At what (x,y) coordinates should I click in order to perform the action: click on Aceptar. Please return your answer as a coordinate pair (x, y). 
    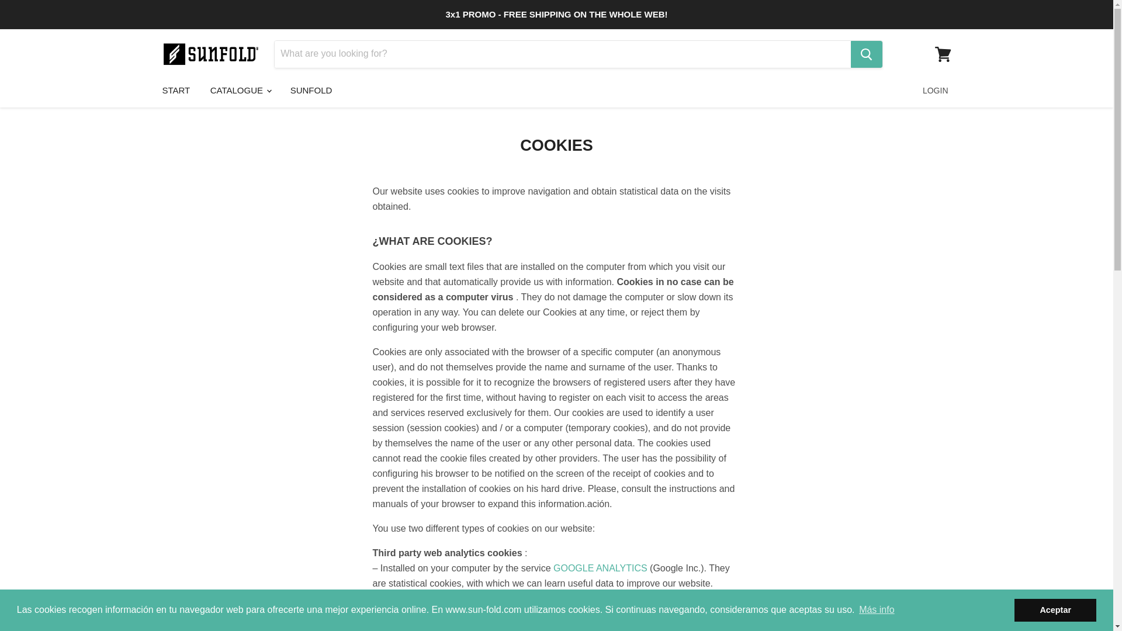
    Looking at the image, I should click on (1055, 609).